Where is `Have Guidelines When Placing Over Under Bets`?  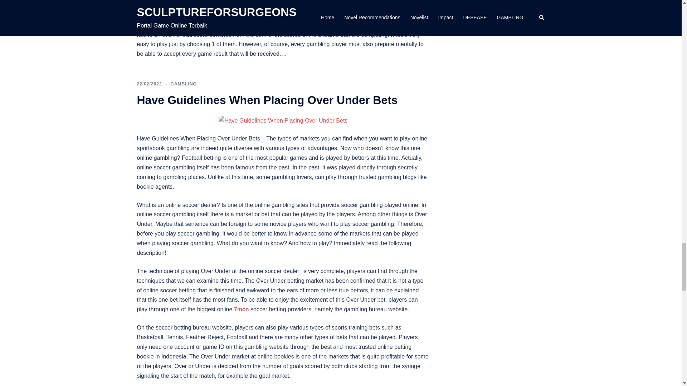
Have Guidelines When Placing Over Under Bets is located at coordinates (283, 120).